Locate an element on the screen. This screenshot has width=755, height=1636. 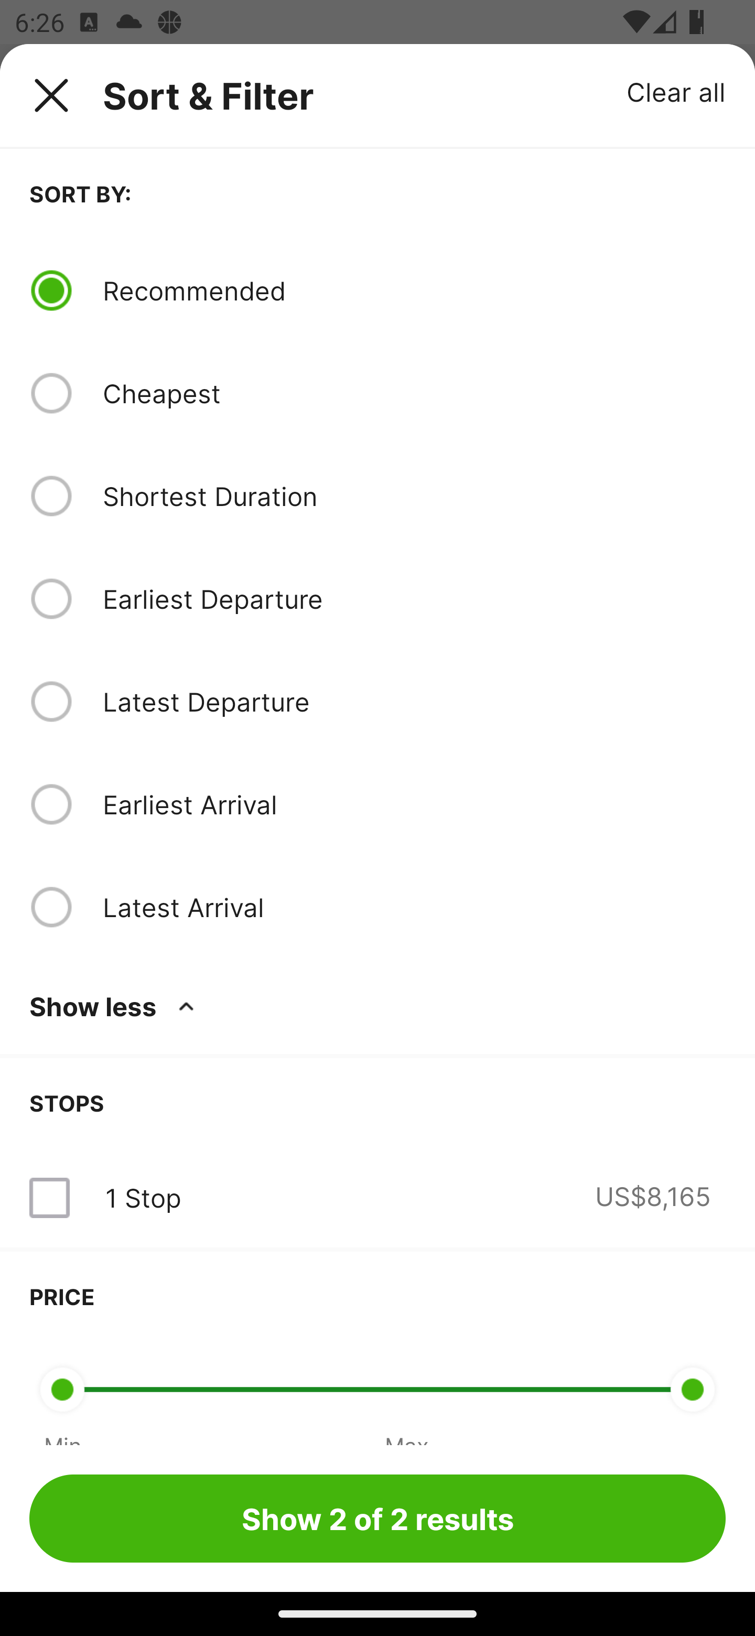
Latest Departure is located at coordinates (414, 702).